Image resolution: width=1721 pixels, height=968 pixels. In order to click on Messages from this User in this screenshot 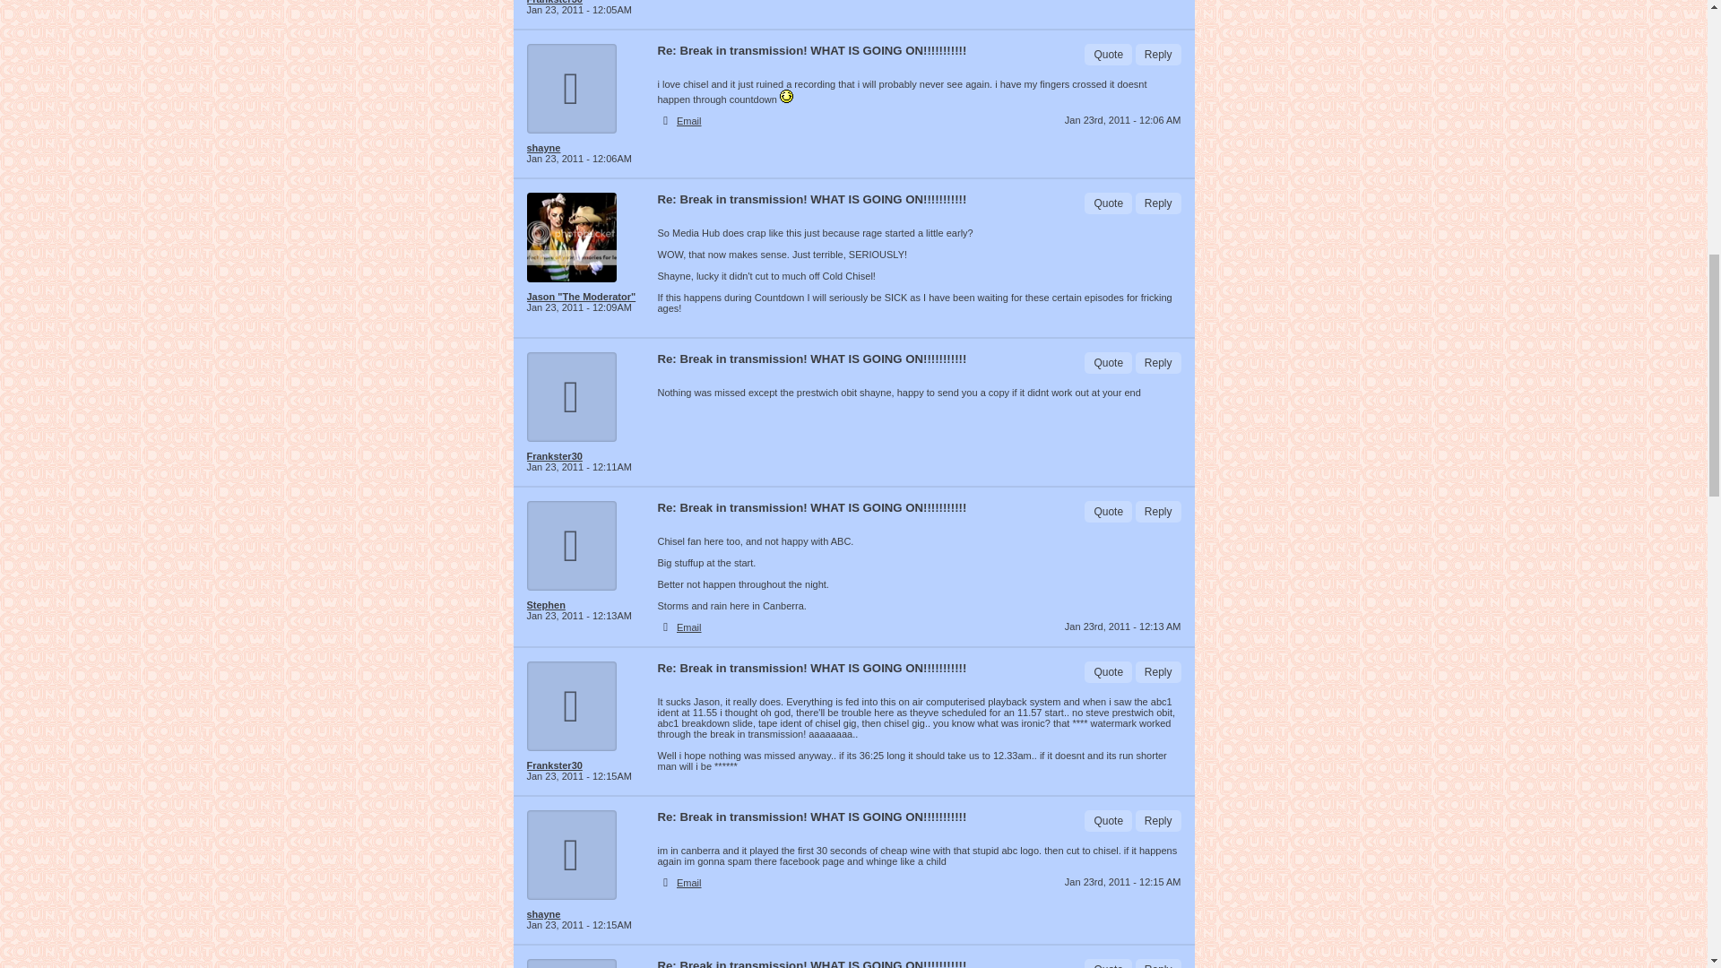, I will do `click(546, 604)`.